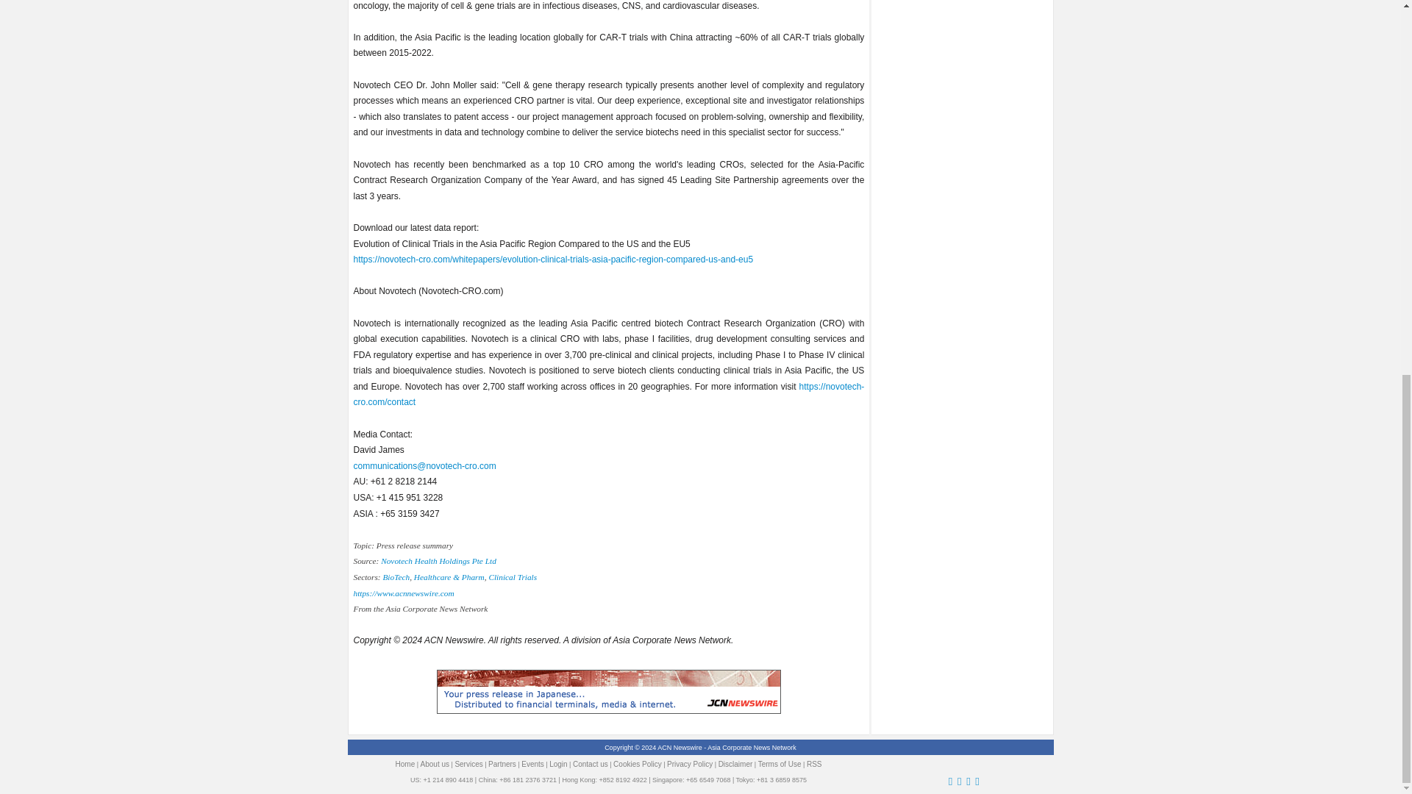 The height and width of the screenshot is (794, 1412). What do you see at coordinates (512, 576) in the screenshot?
I see `Clinical Trials` at bounding box center [512, 576].